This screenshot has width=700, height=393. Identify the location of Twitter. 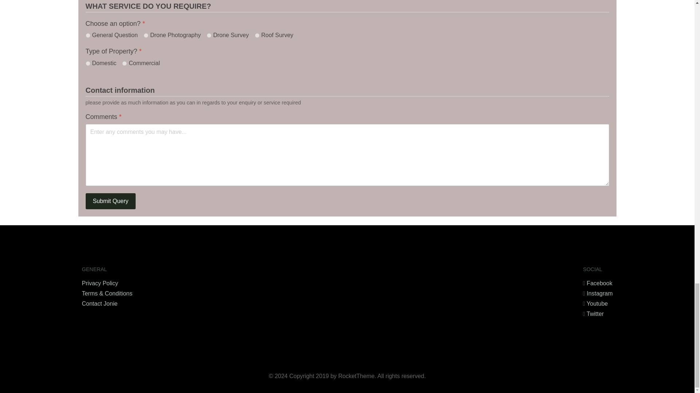
(595, 314).